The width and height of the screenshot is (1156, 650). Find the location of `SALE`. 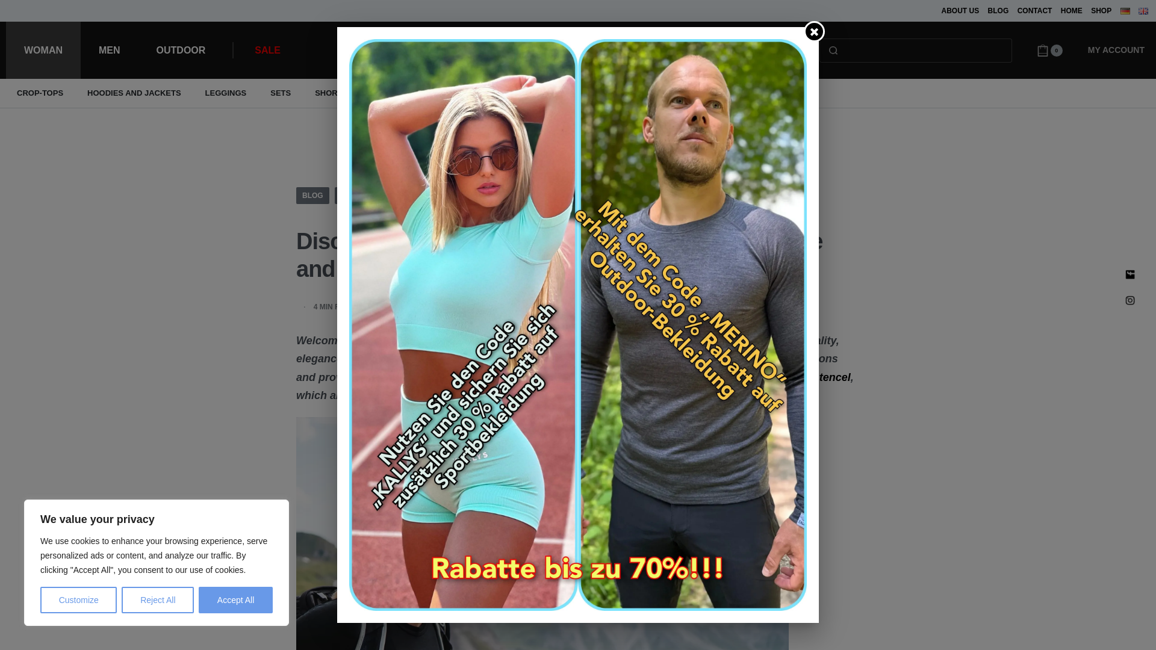

SALE is located at coordinates (267, 50).